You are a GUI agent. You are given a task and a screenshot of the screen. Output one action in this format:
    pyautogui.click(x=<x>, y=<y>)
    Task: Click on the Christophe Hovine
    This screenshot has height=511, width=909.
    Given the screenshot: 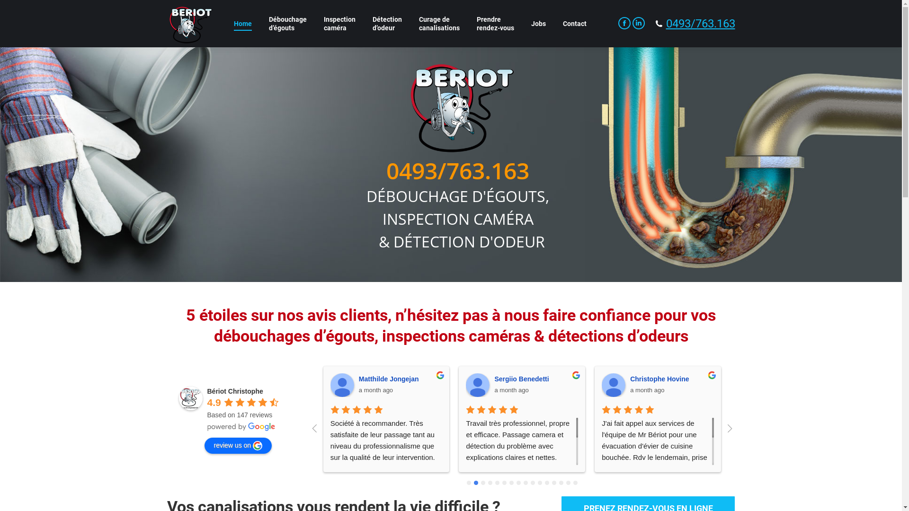 What is the action you would take?
    pyautogui.click(x=797, y=379)
    